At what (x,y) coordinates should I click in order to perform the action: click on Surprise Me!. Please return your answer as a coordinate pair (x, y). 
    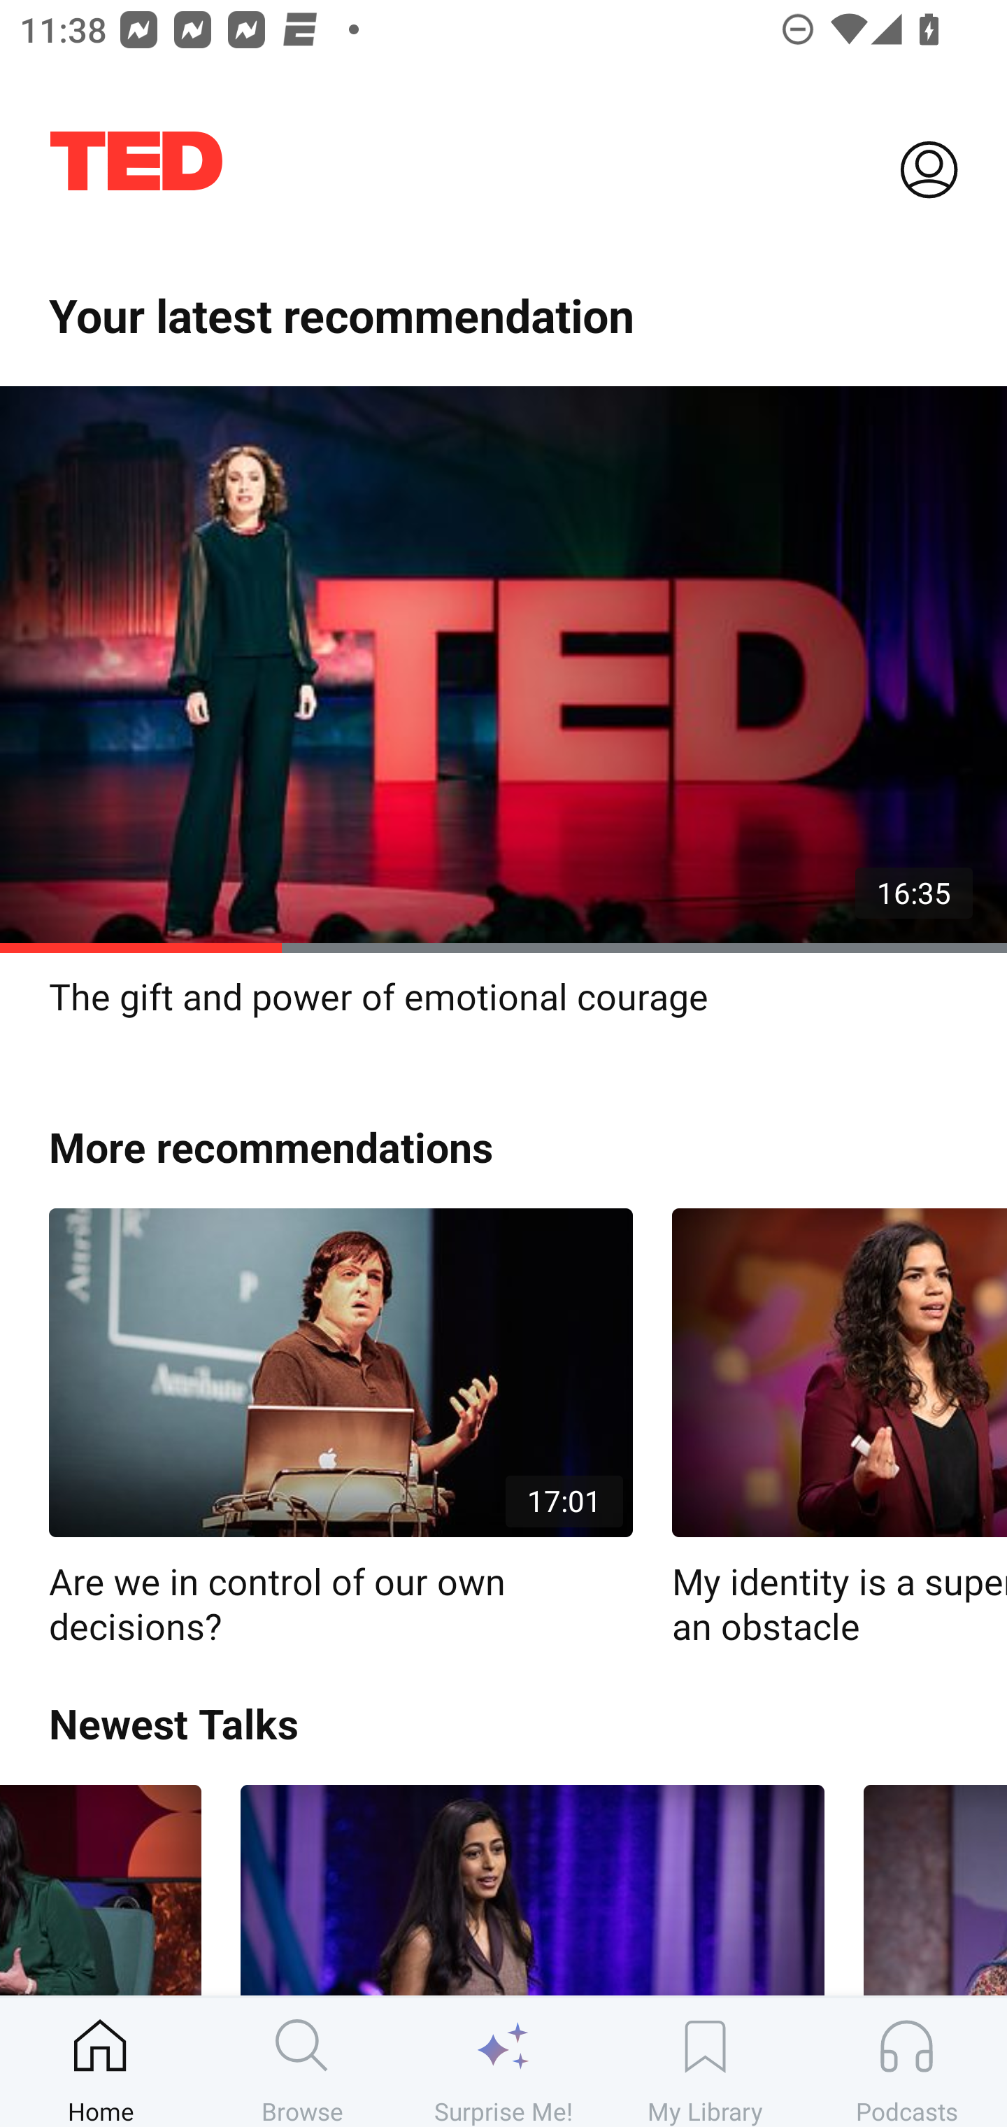
    Looking at the image, I should click on (503, 2062).